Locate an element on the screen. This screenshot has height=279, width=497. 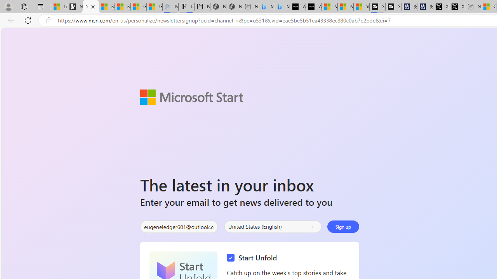
Select your country is located at coordinates (273, 226).